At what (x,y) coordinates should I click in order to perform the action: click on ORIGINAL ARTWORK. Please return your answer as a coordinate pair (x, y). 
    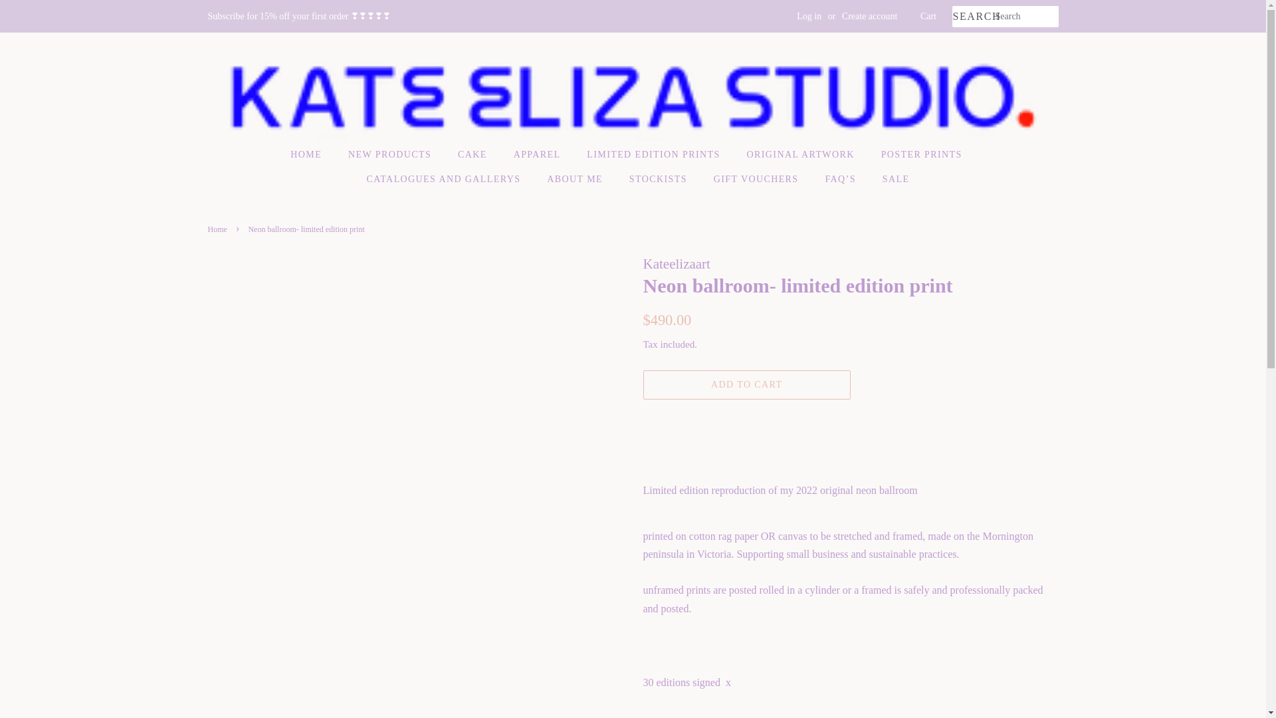
    Looking at the image, I should click on (802, 154).